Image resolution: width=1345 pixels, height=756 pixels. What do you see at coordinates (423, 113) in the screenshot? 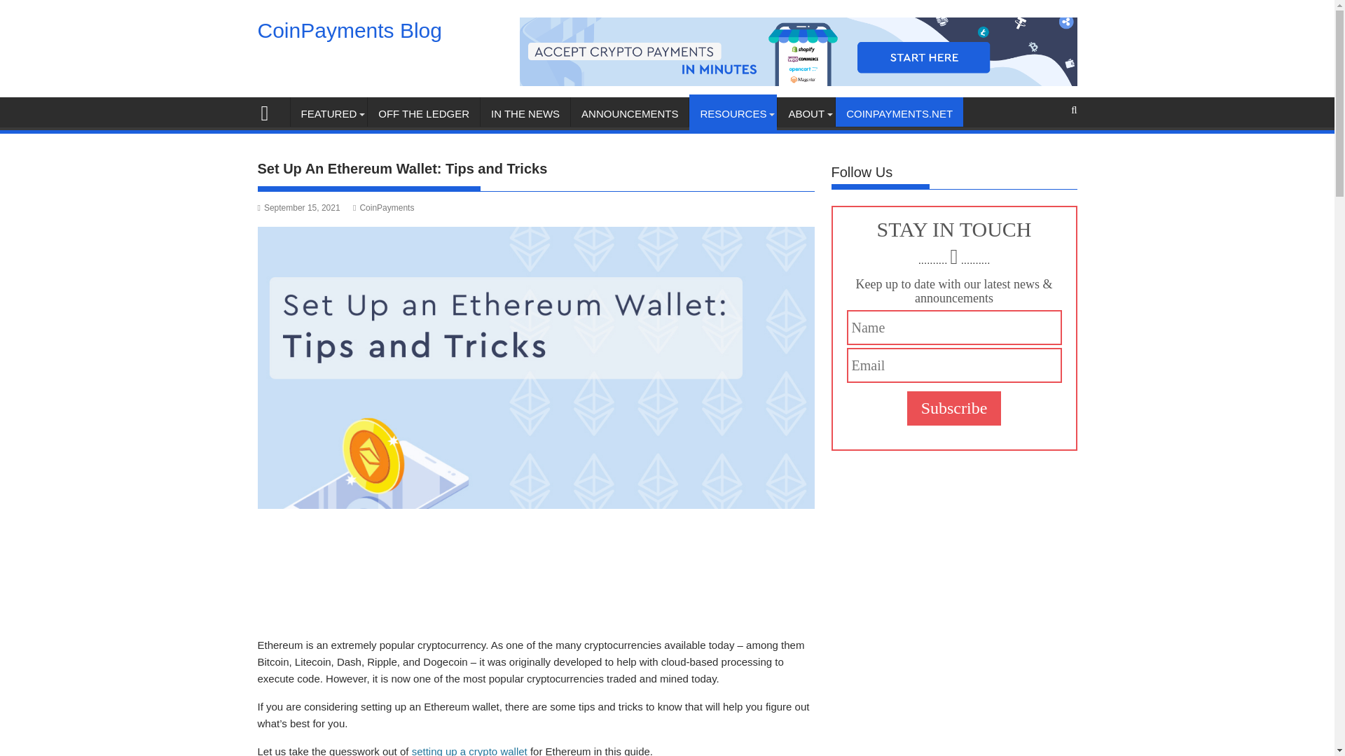
I see `OFF THE LEDGER` at bounding box center [423, 113].